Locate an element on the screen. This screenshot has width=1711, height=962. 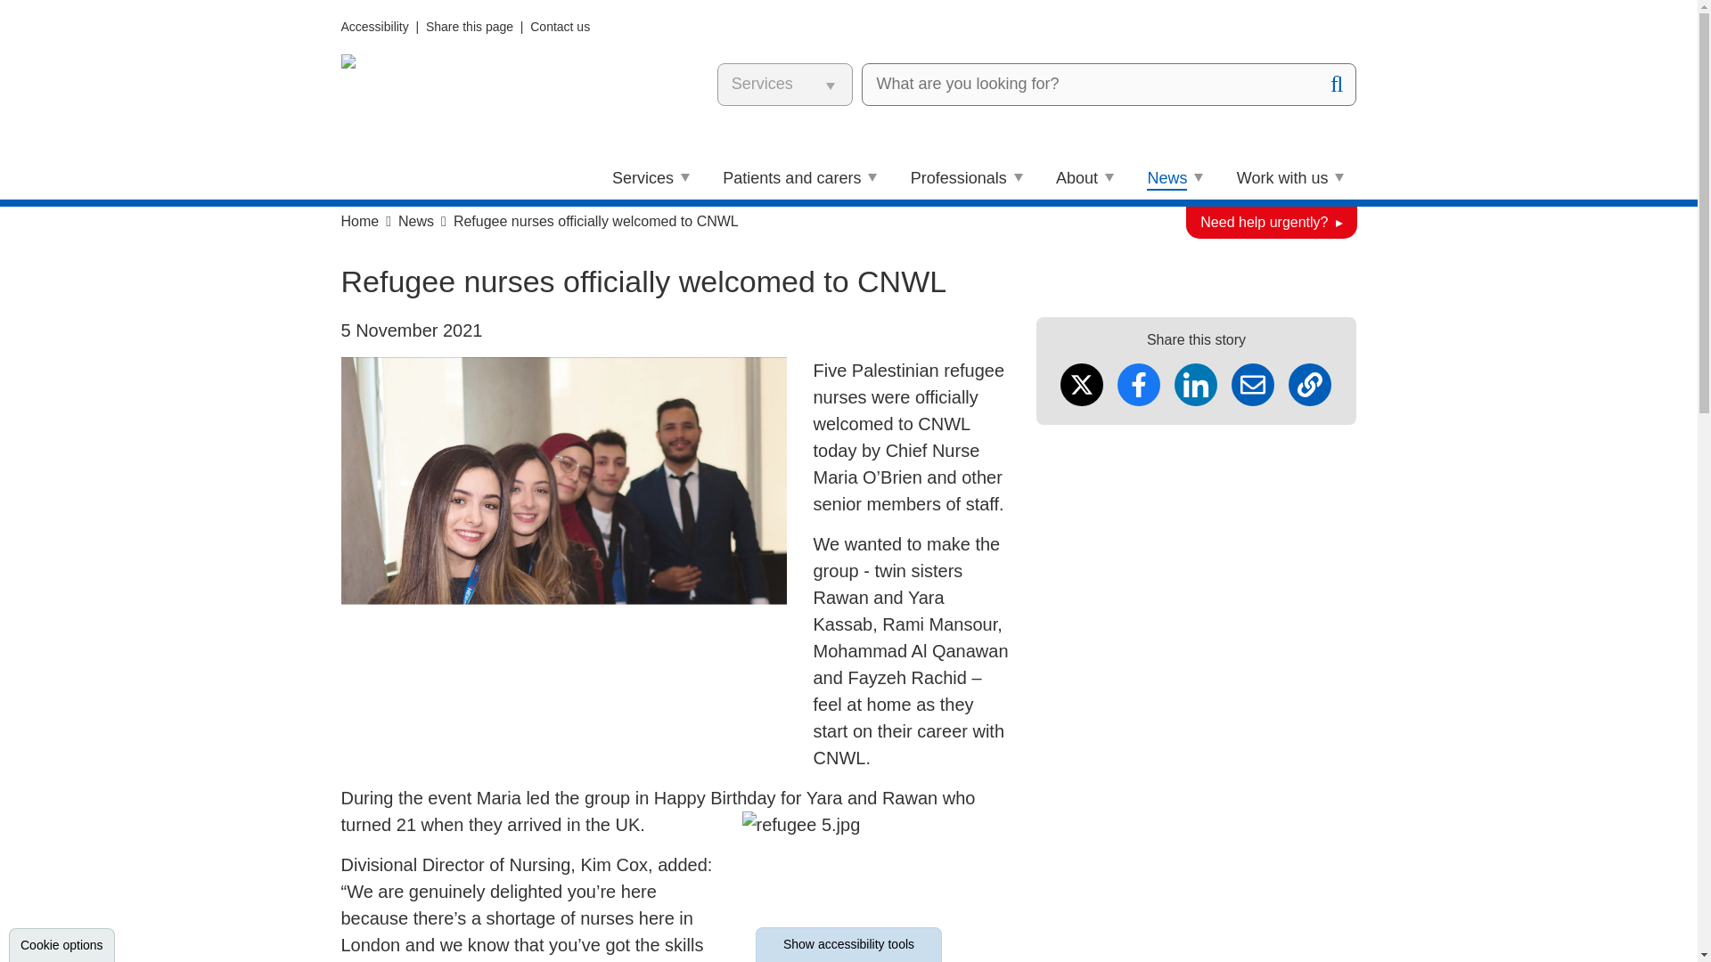
Sexual health services is located at coordinates (716, 72).